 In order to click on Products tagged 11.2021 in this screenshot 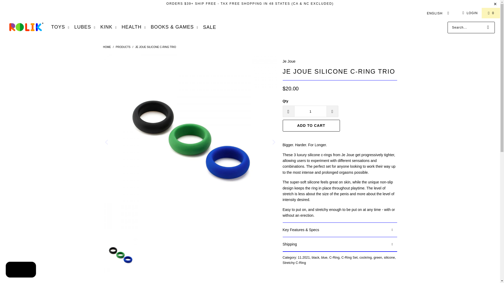, I will do `click(304, 258)`.